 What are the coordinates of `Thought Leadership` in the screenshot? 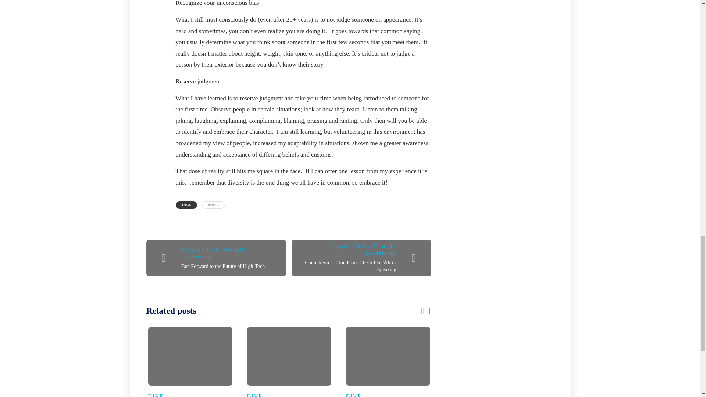 It's located at (213, 253).